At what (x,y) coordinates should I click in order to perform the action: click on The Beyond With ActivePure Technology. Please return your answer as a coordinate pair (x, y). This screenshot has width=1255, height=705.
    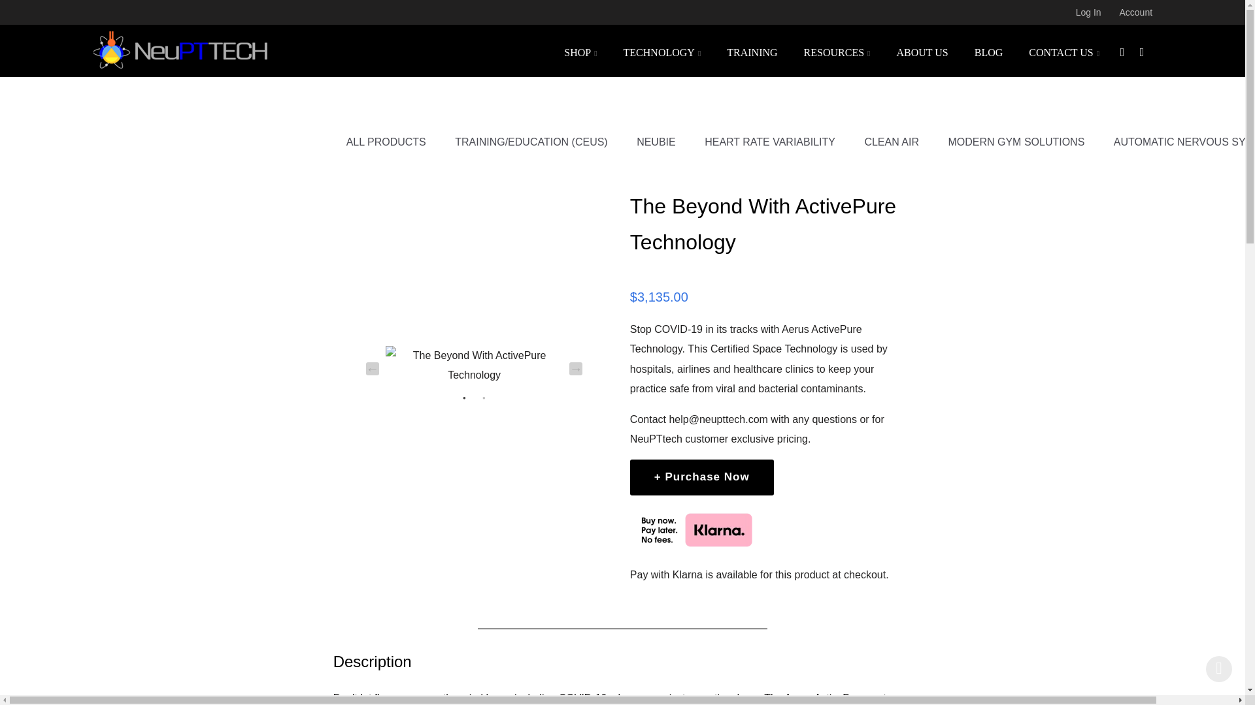
    Looking at the image, I should click on (475, 366).